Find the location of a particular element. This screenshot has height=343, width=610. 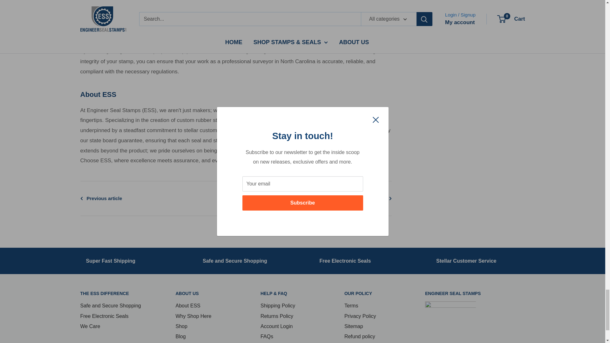

Super-Fast Shipping is located at coordinates (111, 261).